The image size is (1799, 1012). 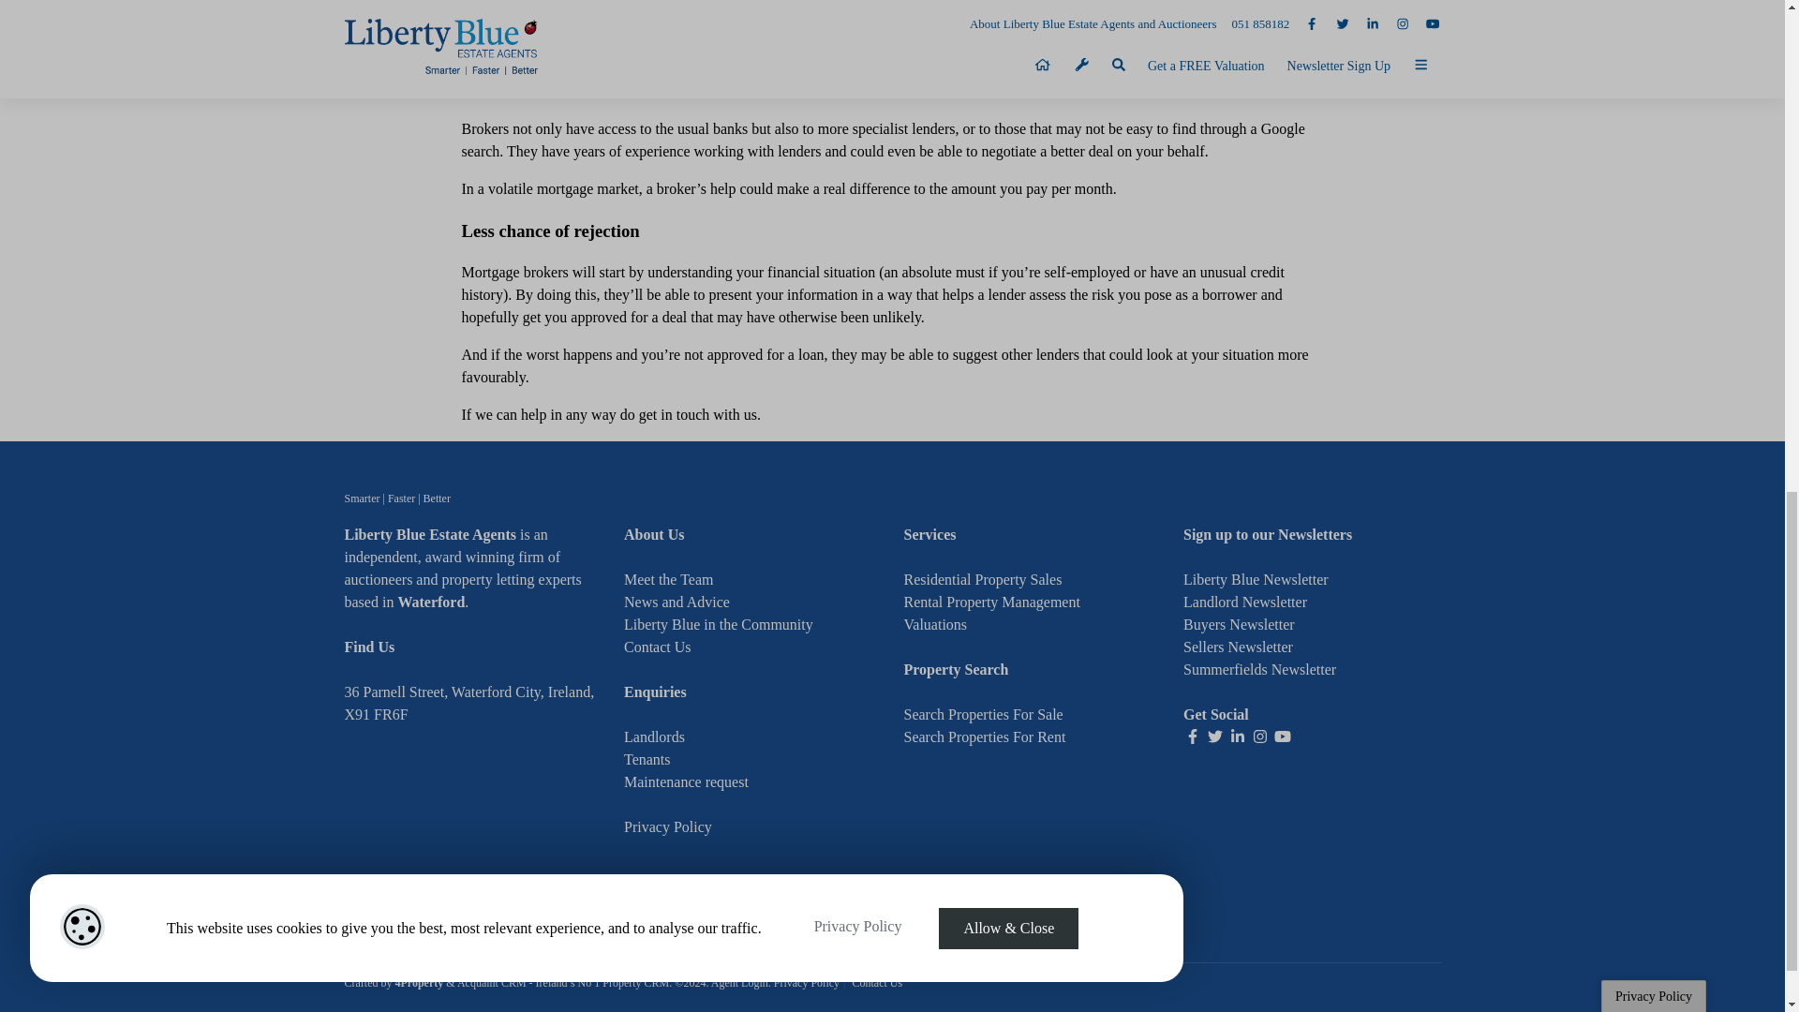 What do you see at coordinates (718, 624) in the screenshot?
I see `Liberty Blue in the Community` at bounding box center [718, 624].